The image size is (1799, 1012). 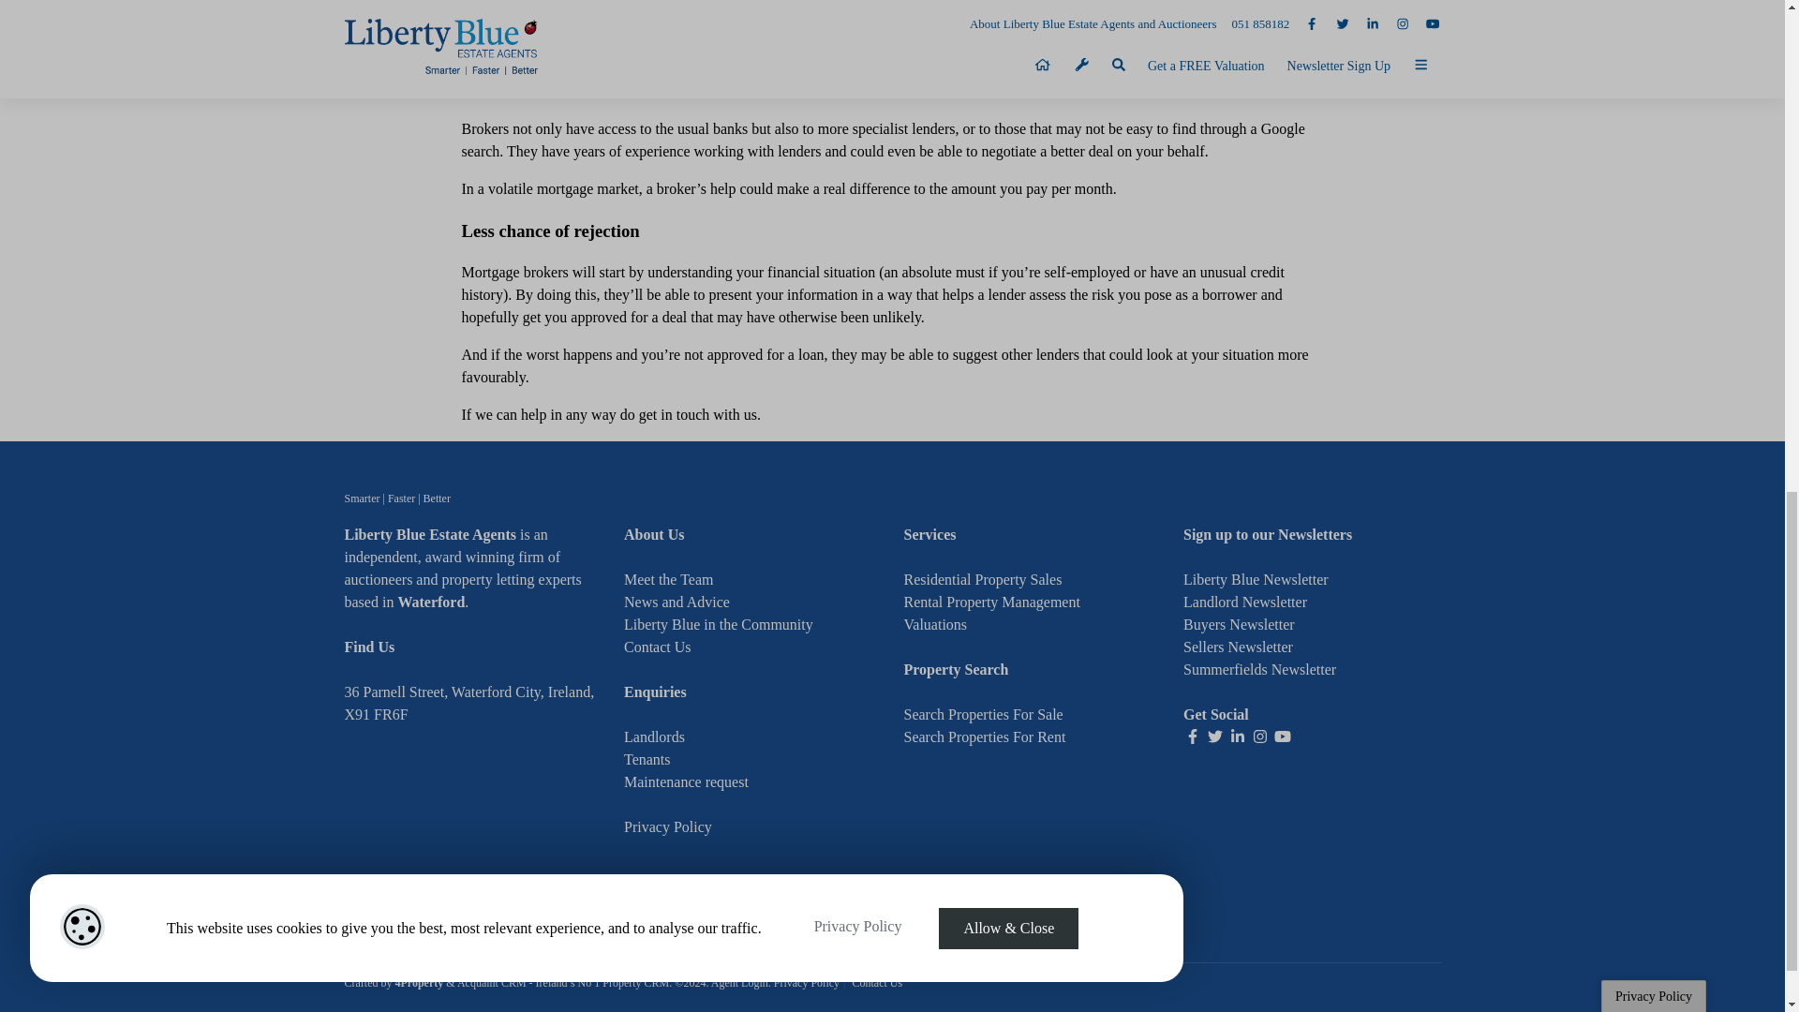 What do you see at coordinates (718, 624) in the screenshot?
I see `Liberty Blue in the Community` at bounding box center [718, 624].